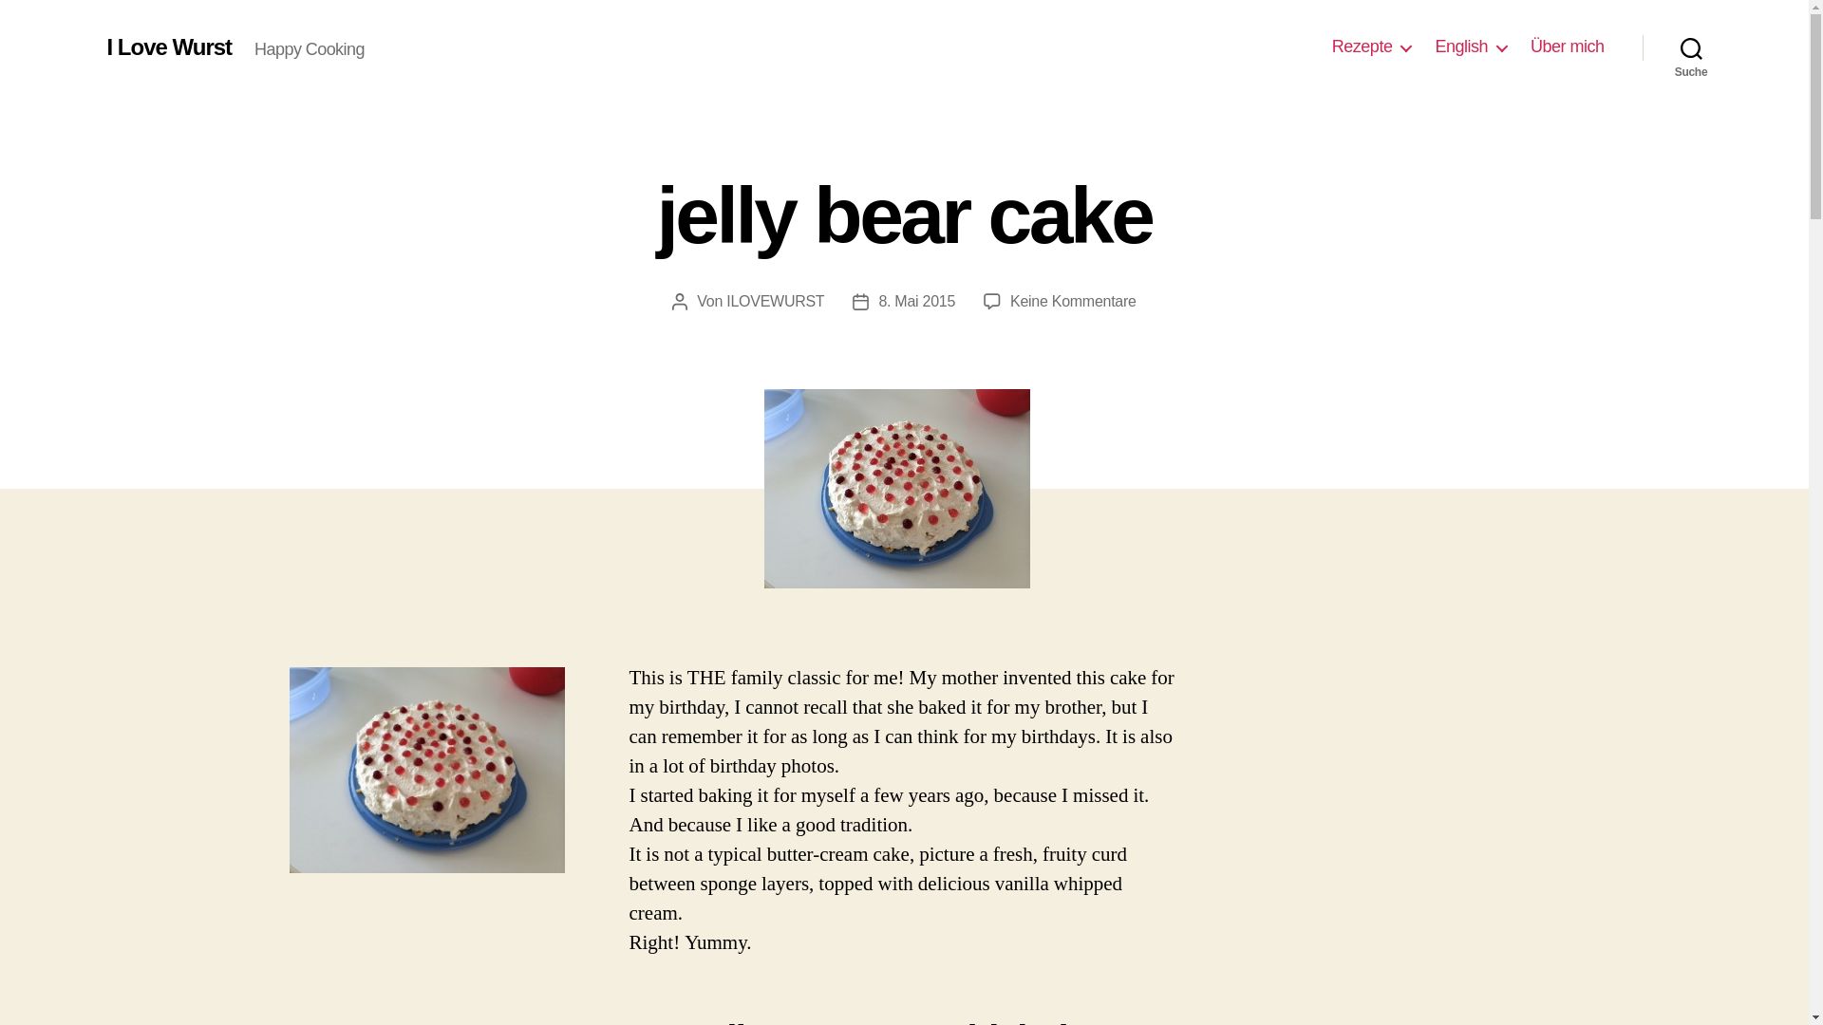  I want to click on I Love Wurst, so click(168, 47).